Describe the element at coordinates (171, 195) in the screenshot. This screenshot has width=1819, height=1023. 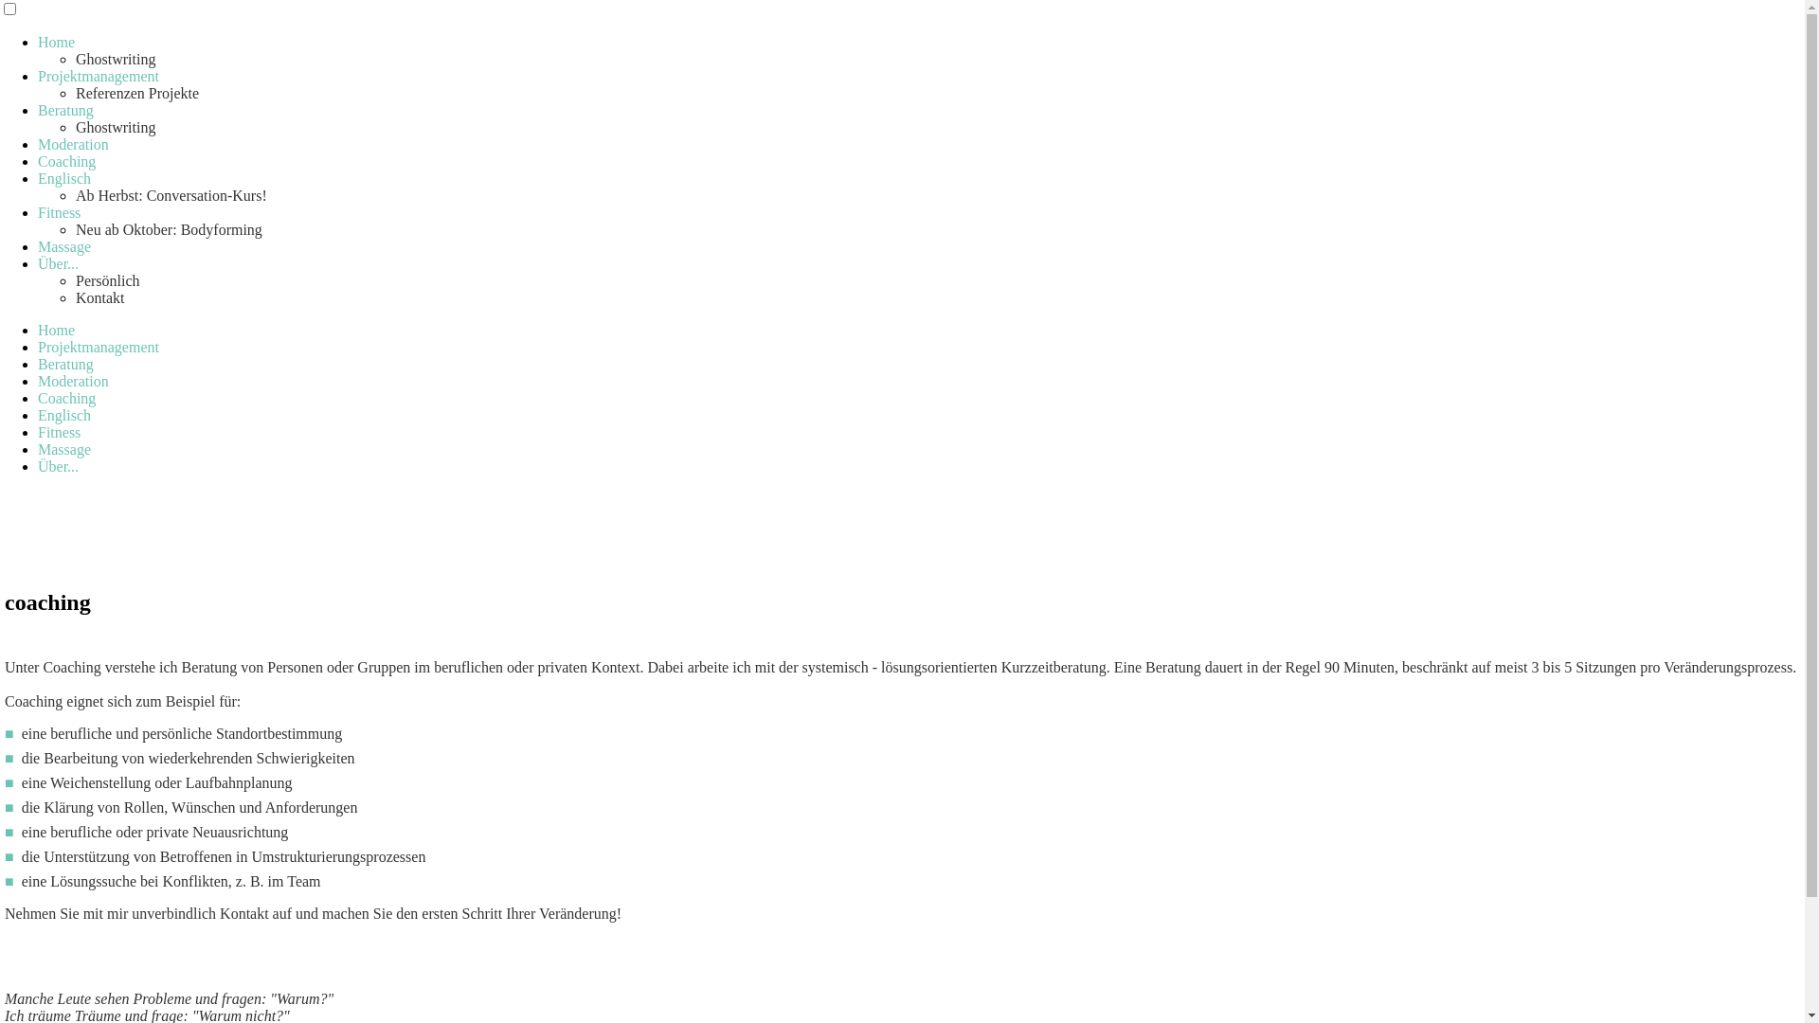
I see `Ab Herbst: Conversation-Kurs!` at that location.